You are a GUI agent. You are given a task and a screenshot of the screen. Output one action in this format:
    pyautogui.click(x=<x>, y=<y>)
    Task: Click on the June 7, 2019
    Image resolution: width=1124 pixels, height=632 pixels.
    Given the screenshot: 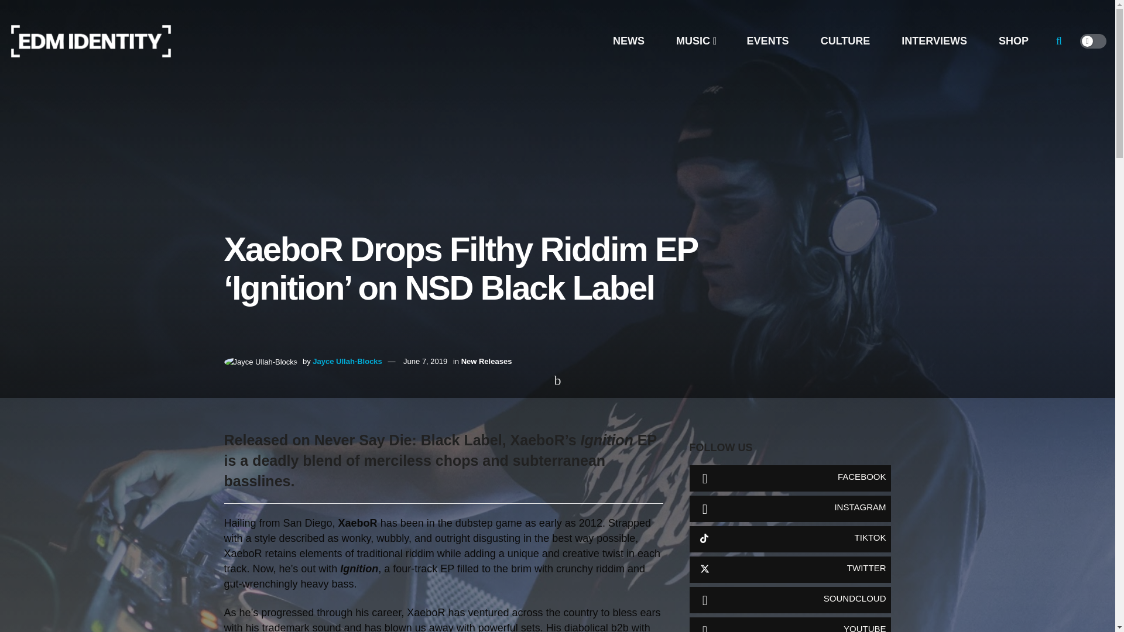 What is the action you would take?
    pyautogui.click(x=425, y=362)
    